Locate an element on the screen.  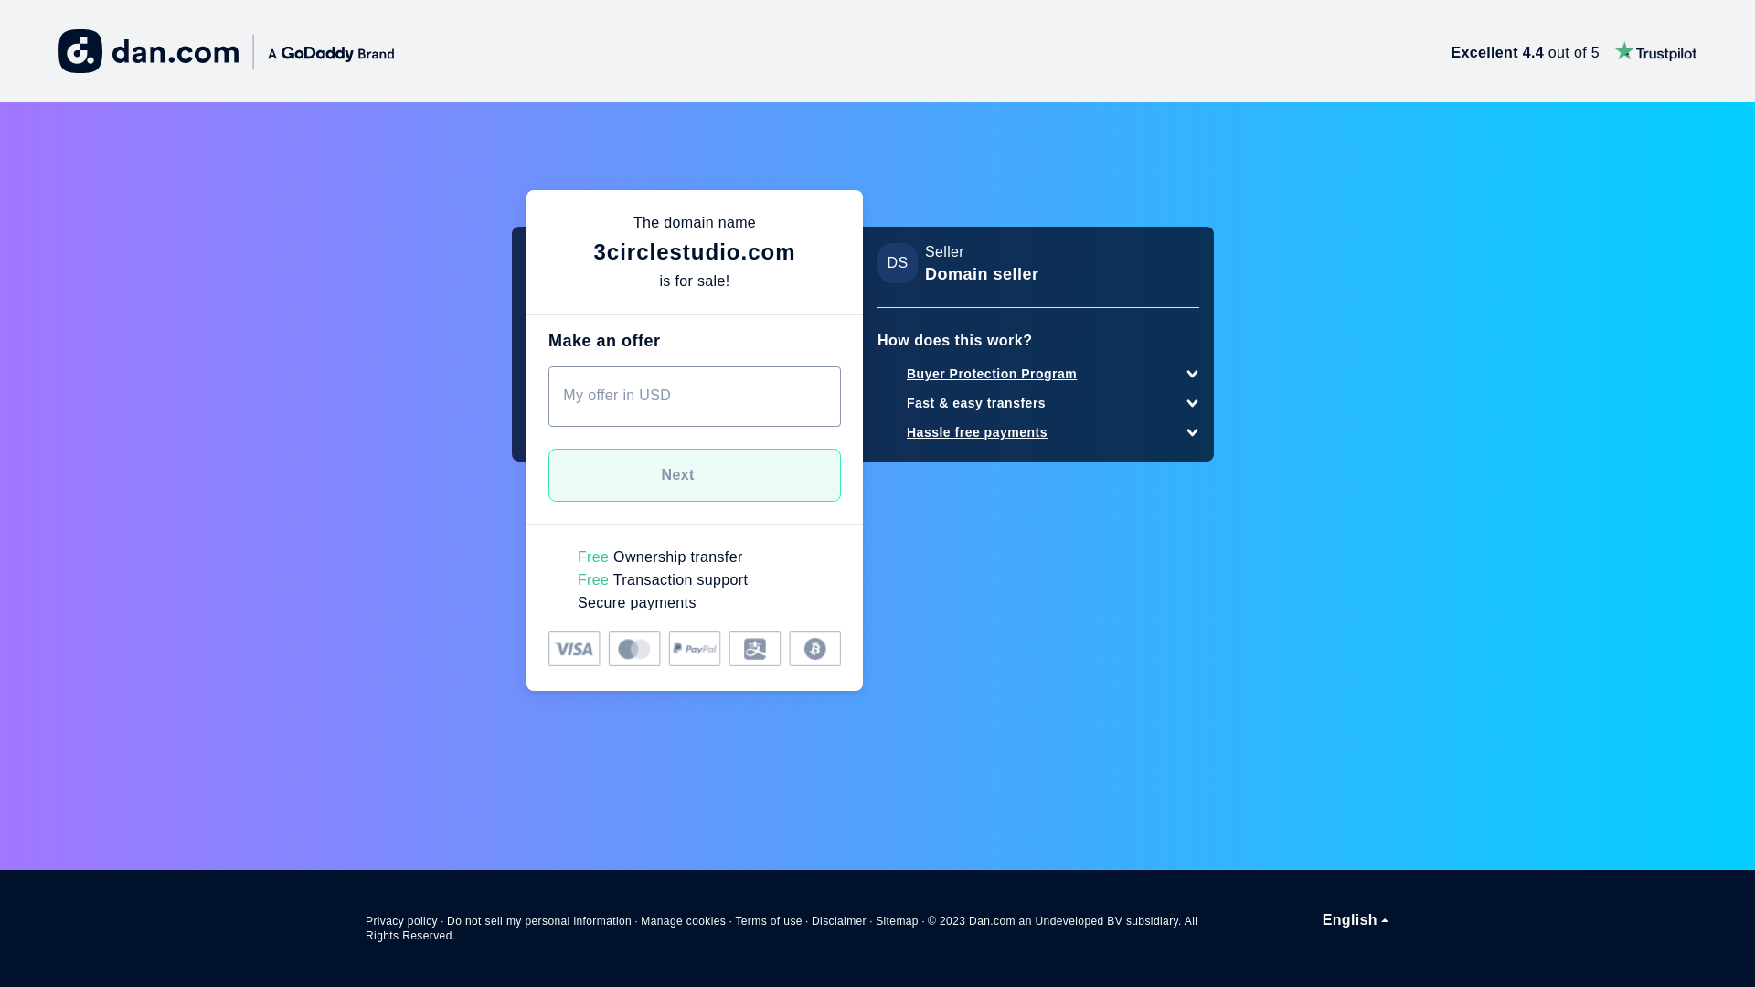
Sitemap is located at coordinates (898, 921).